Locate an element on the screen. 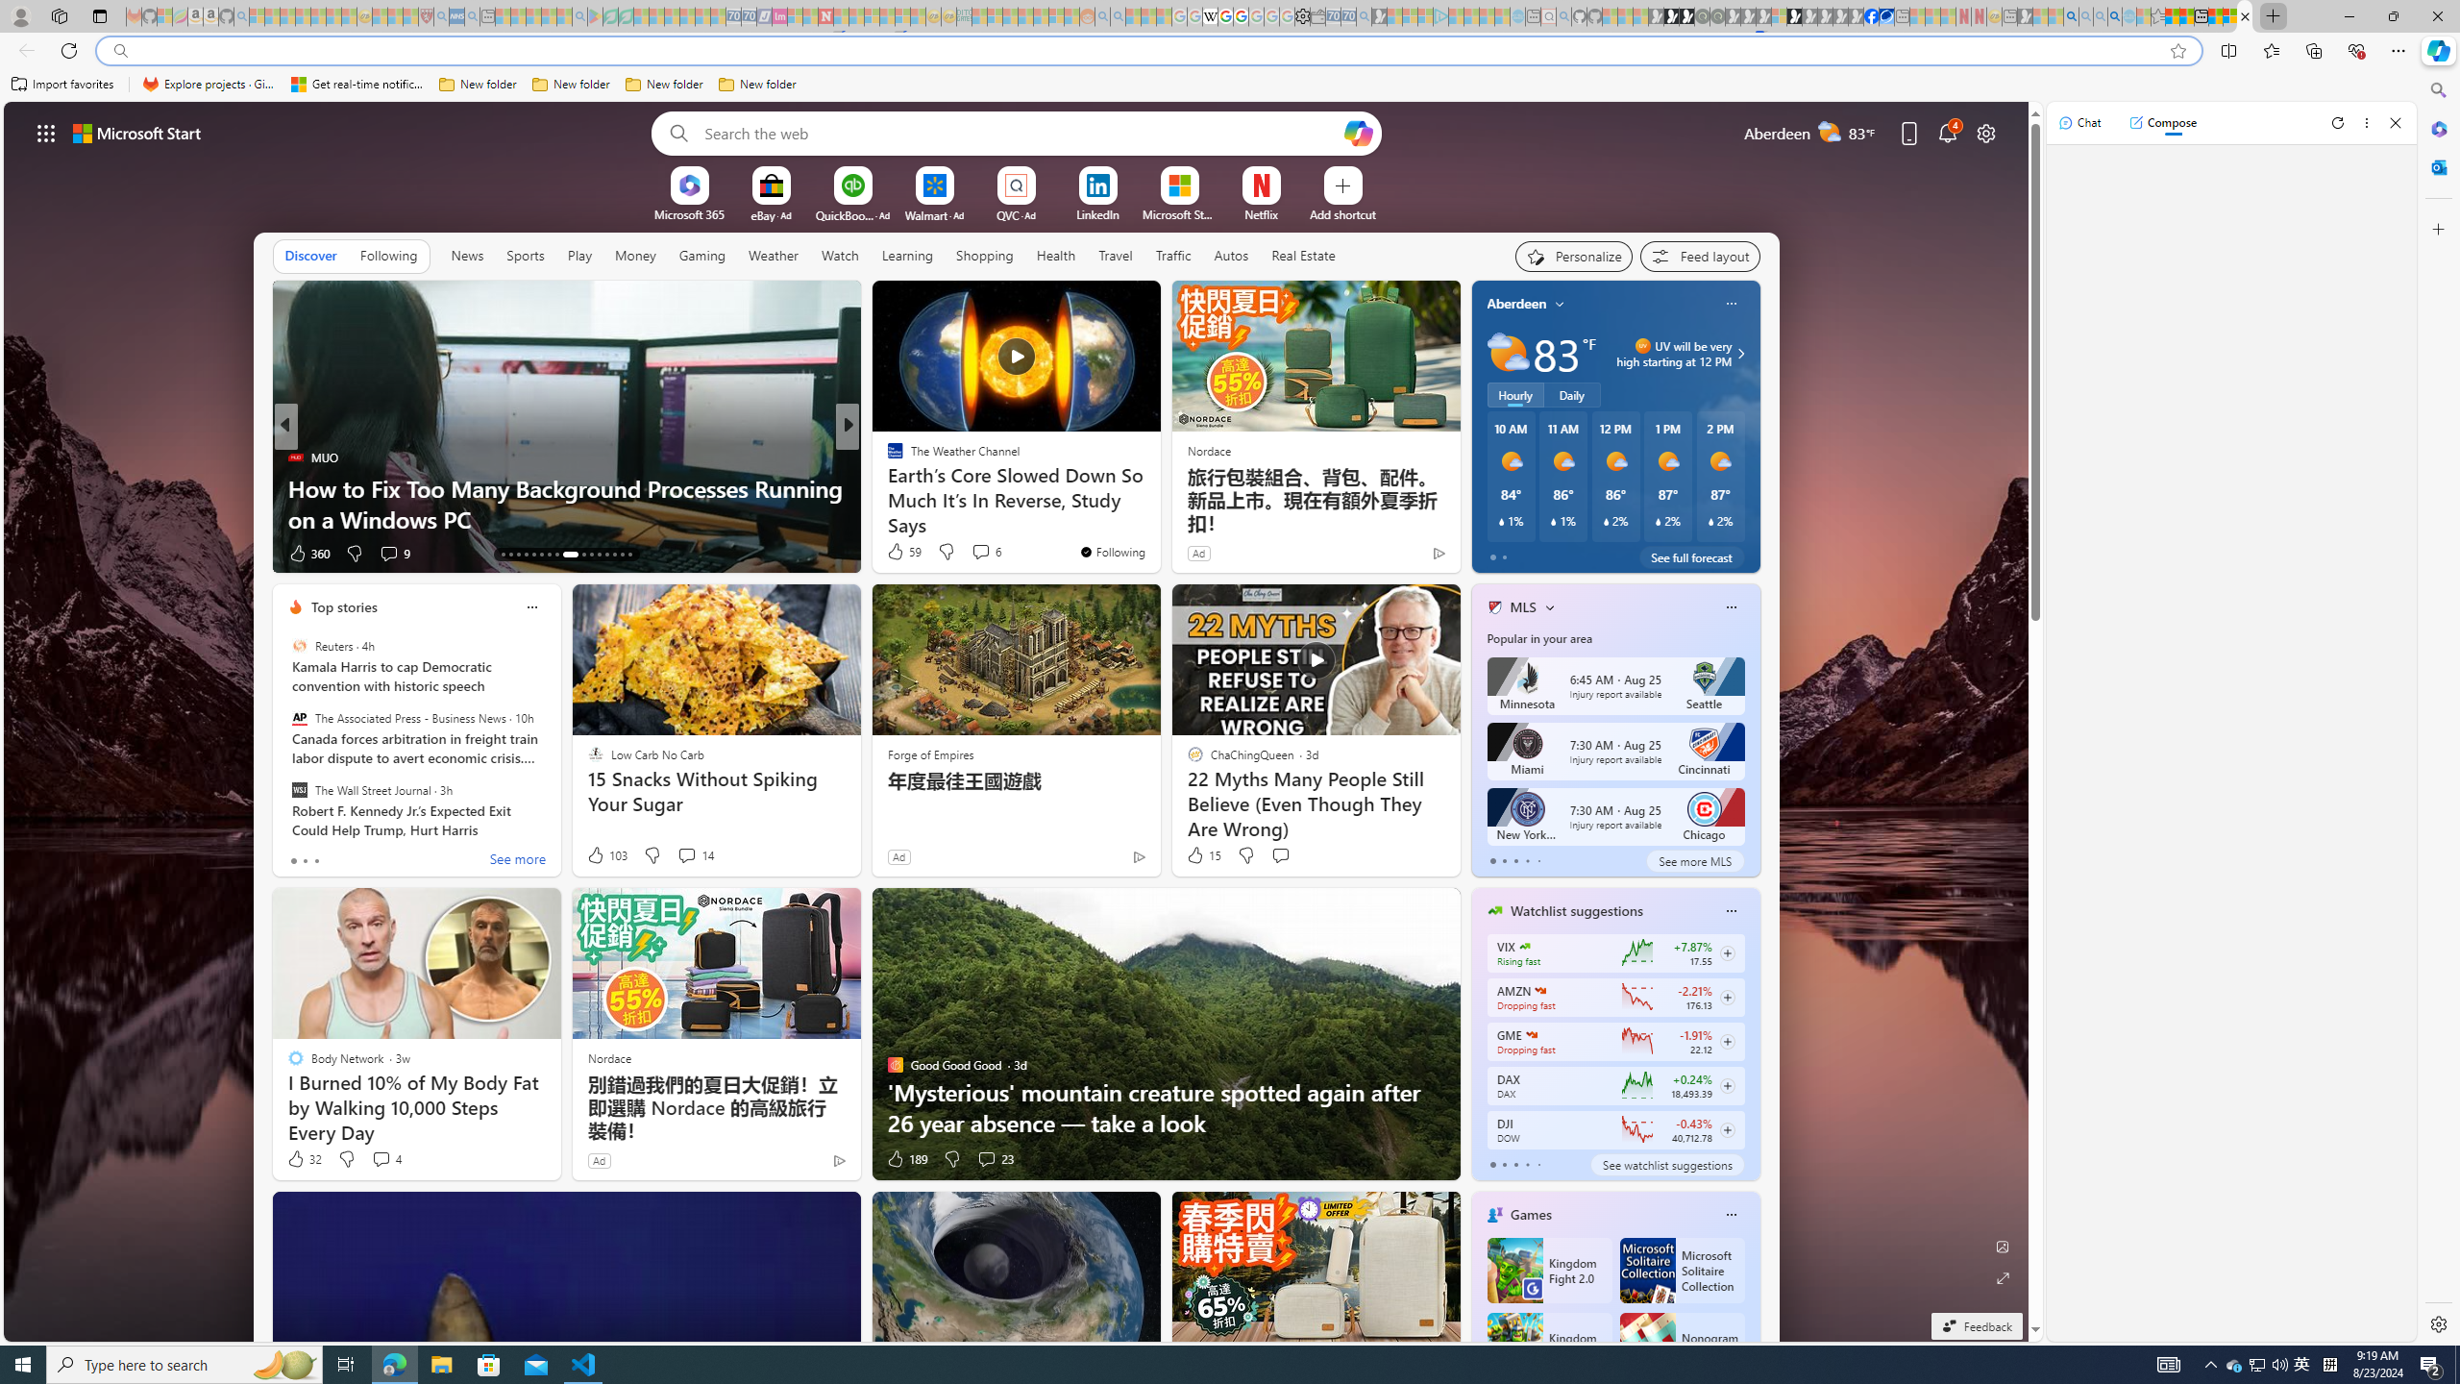 This screenshot has width=2460, height=1384. View comments 11 Comment is located at coordinates (988, 554).